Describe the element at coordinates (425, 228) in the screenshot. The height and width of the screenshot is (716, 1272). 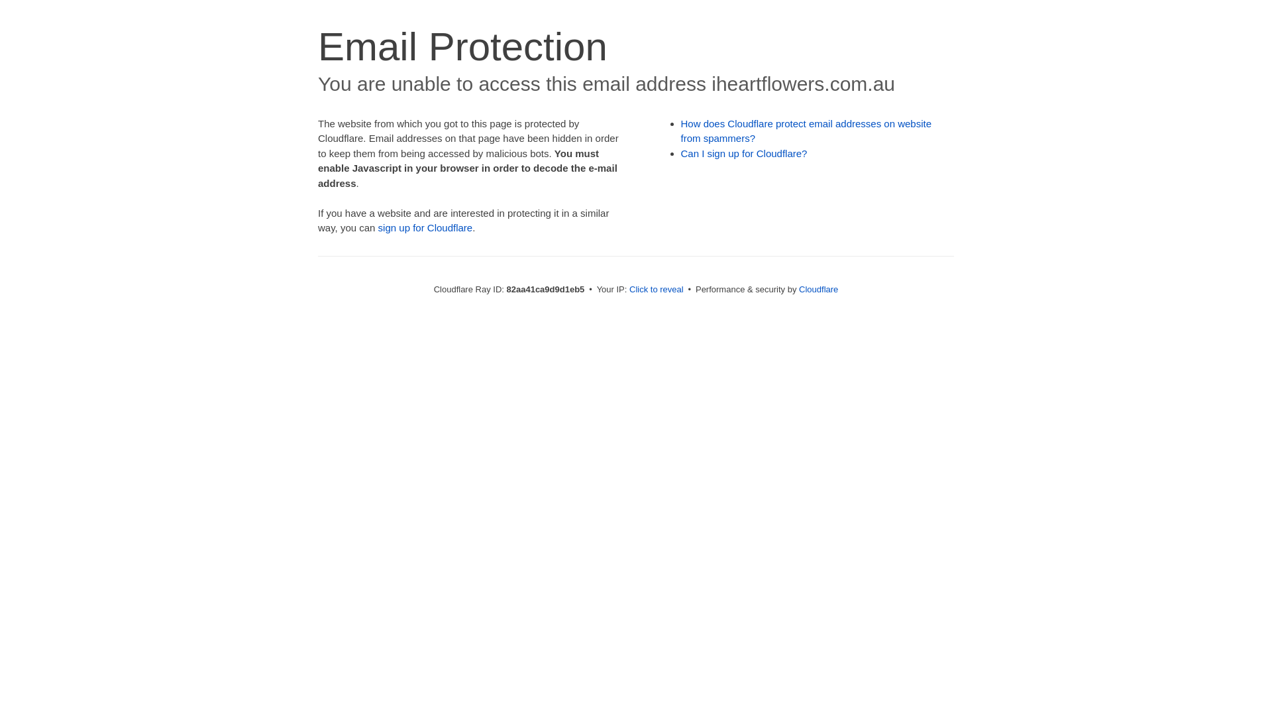
I see `sign up for Cloudflare` at that location.